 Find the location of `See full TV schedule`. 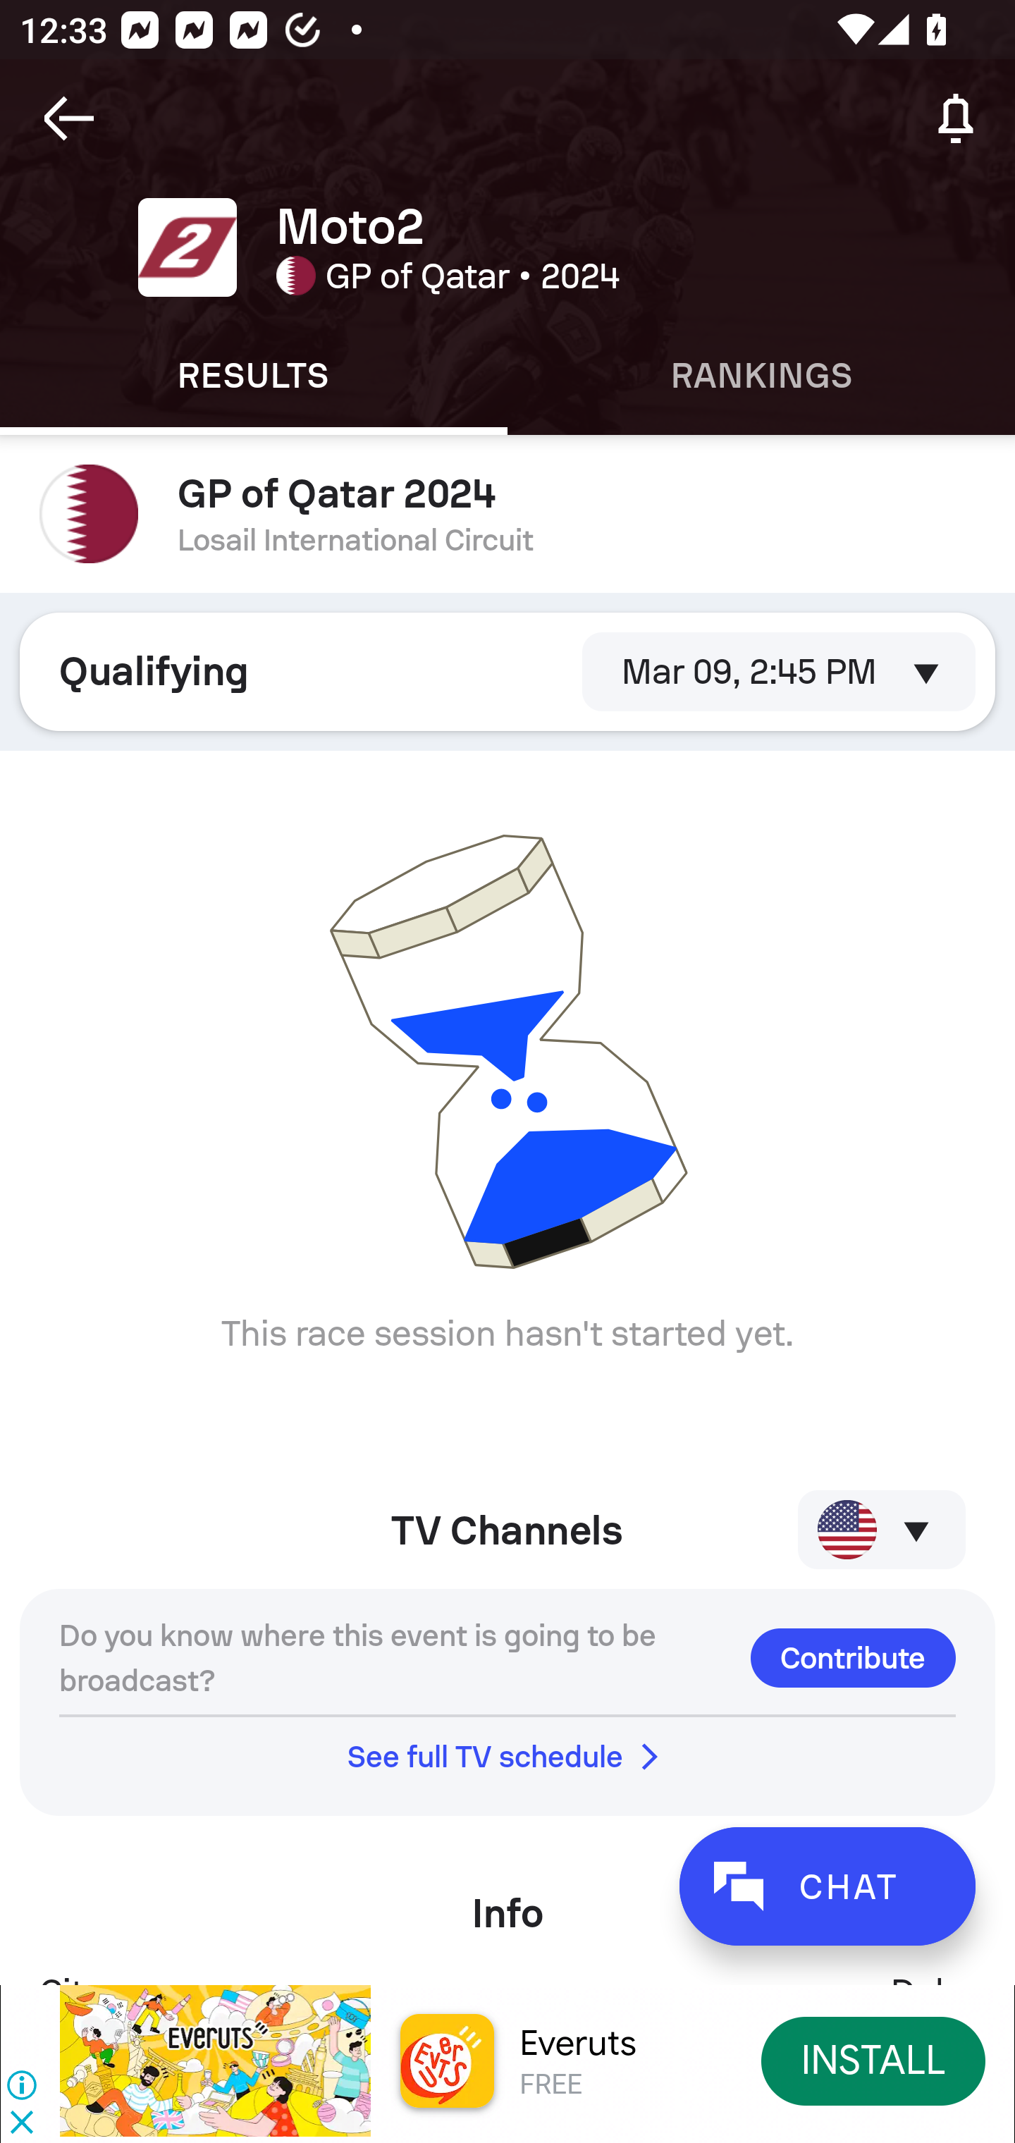

See full TV schedule is located at coordinates (508, 1756).